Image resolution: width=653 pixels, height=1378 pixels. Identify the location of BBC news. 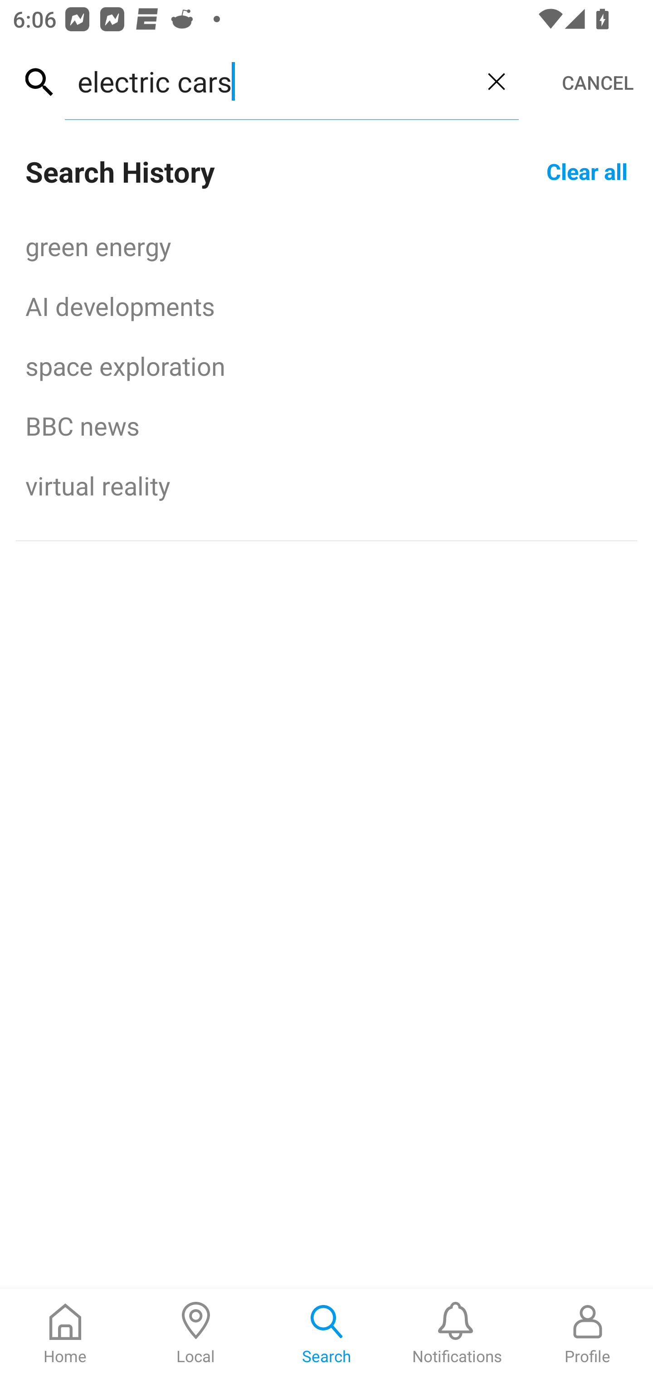
(326, 426).